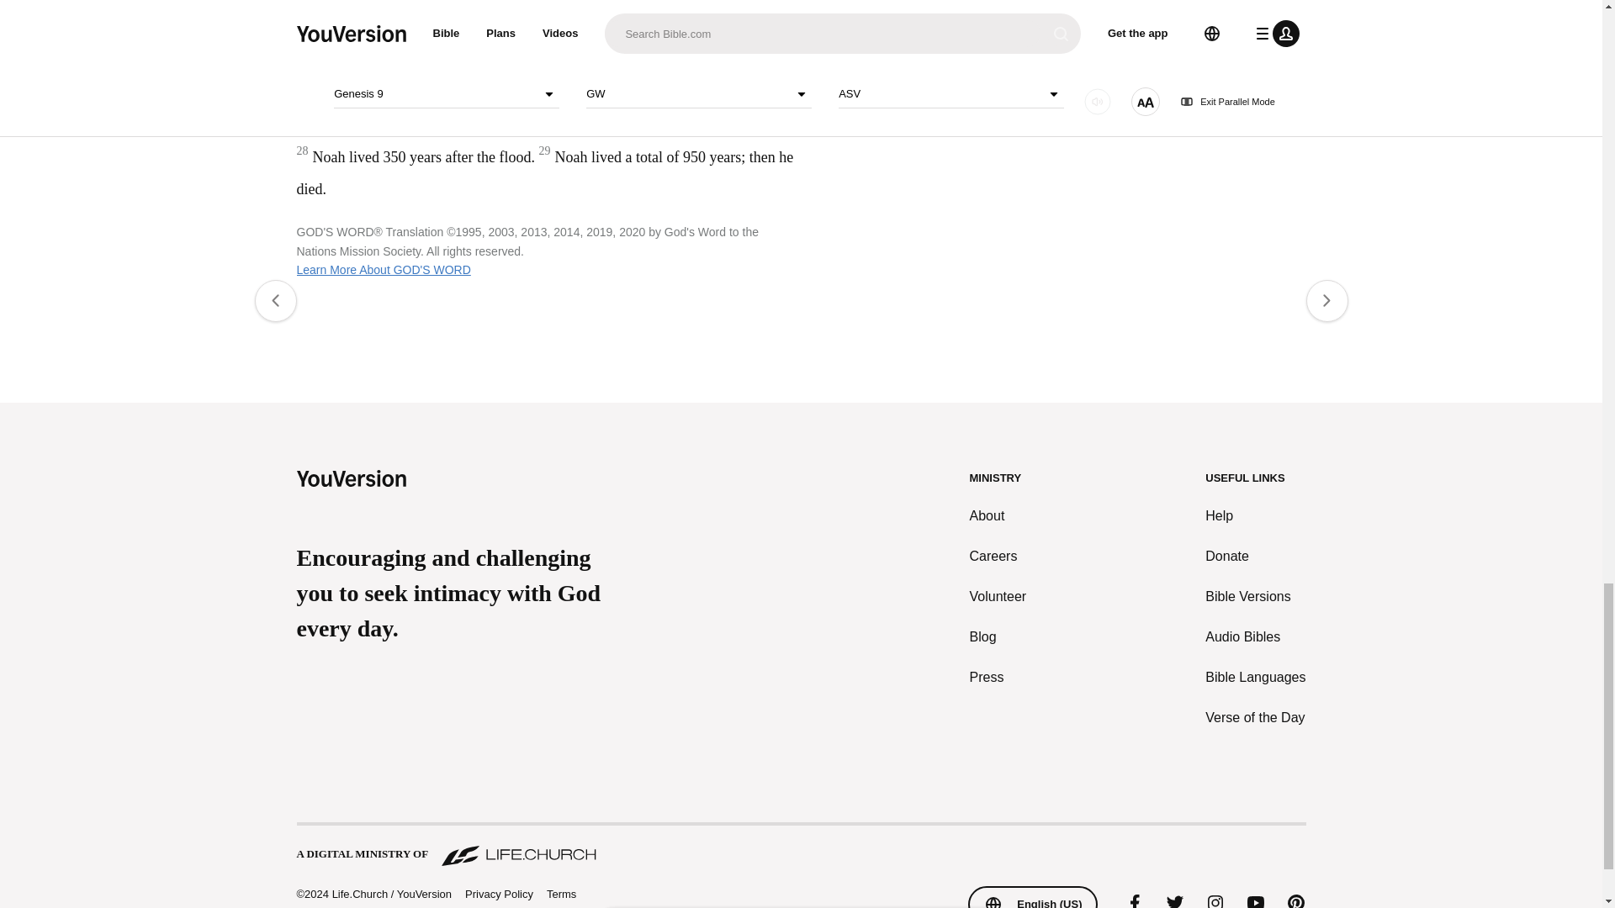 The image size is (1615, 908). What do you see at coordinates (1255, 637) in the screenshot?
I see `Audio Bibles` at bounding box center [1255, 637].